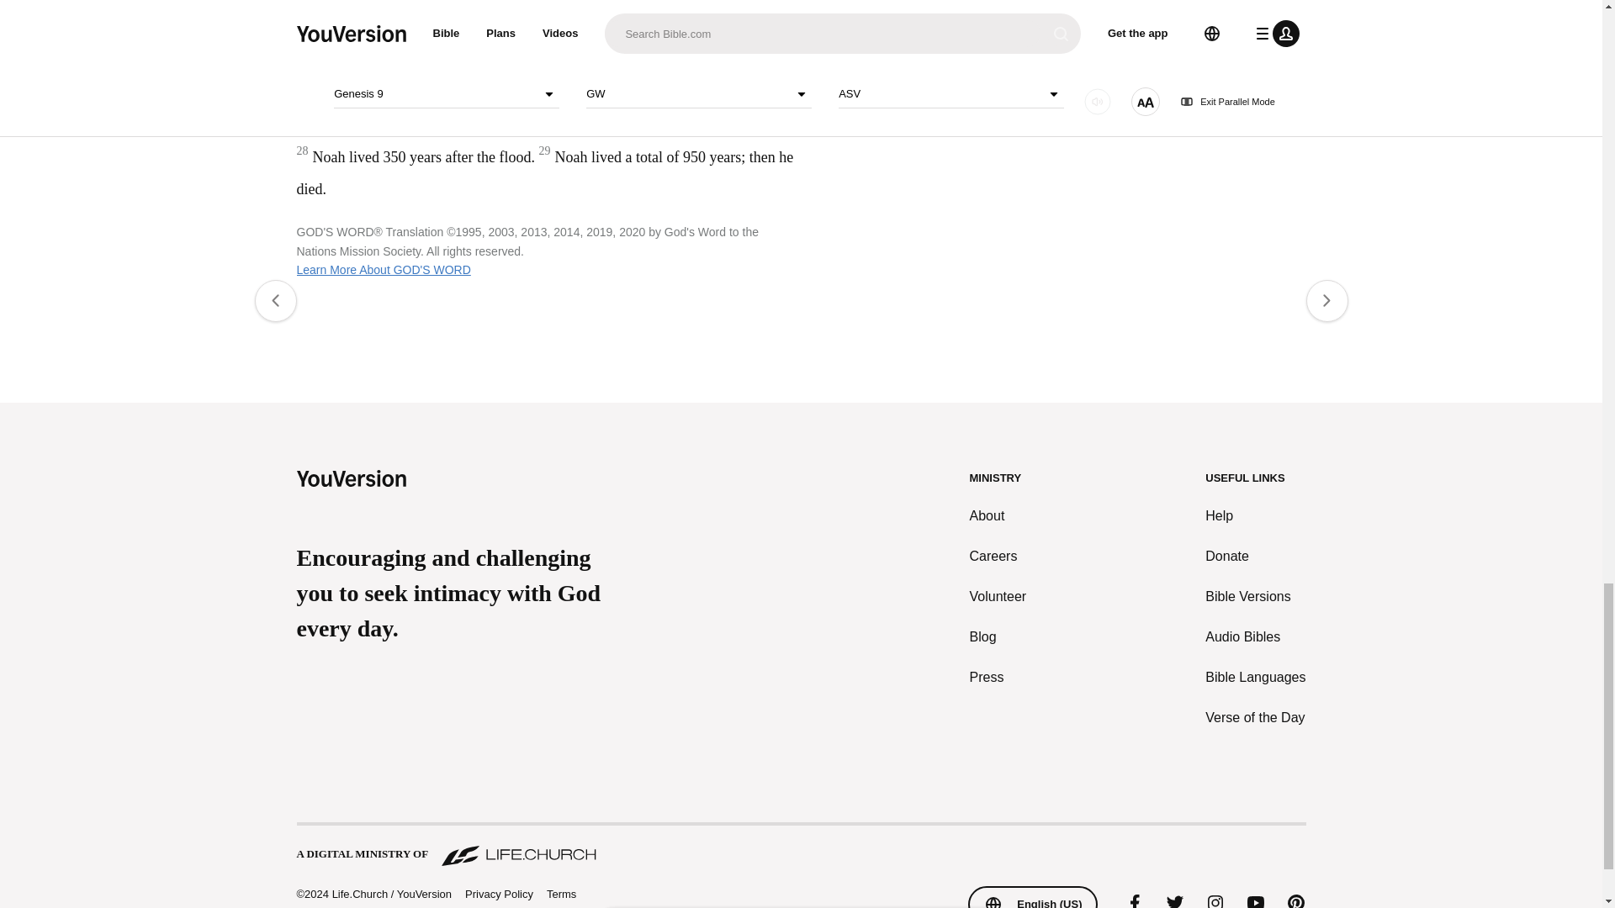 The image size is (1615, 908). What do you see at coordinates (1255, 637) in the screenshot?
I see `Audio Bibles` at bounding box center [1255, 637].